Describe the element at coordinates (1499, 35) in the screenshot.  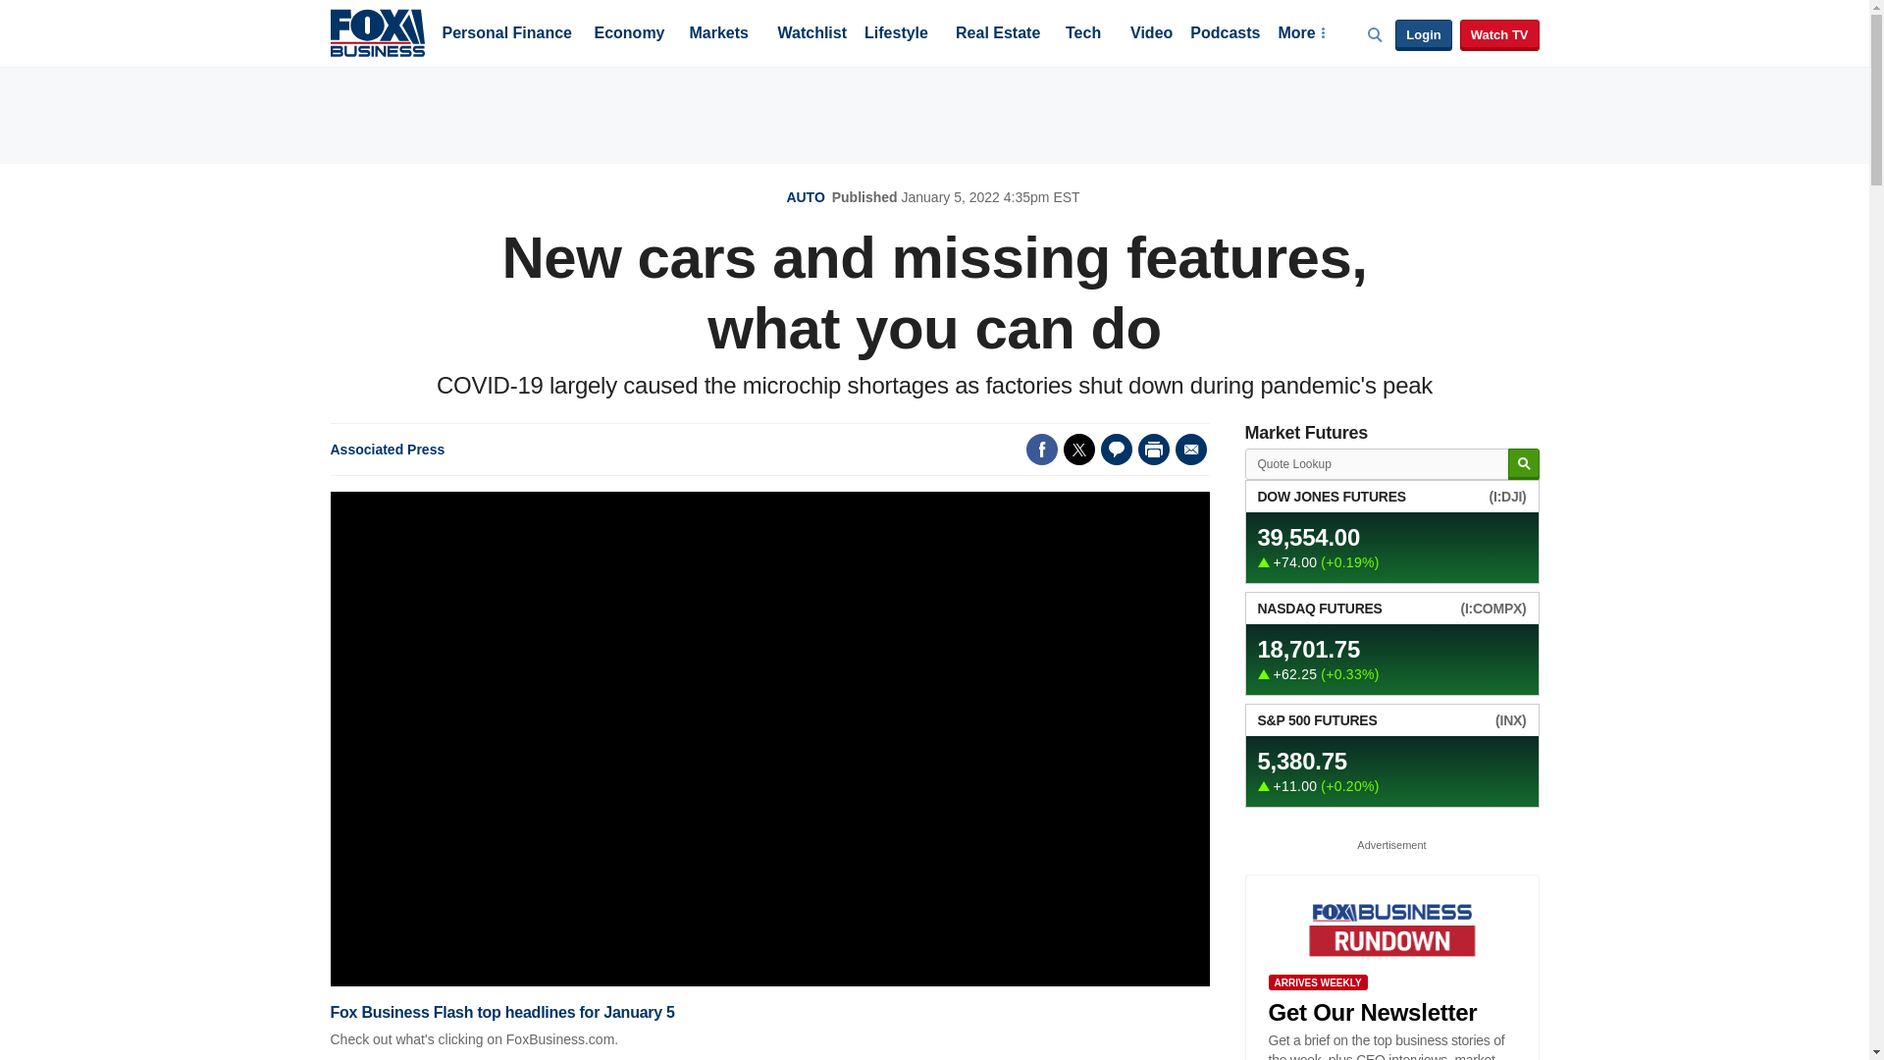
I see `Watch TV` at that location.